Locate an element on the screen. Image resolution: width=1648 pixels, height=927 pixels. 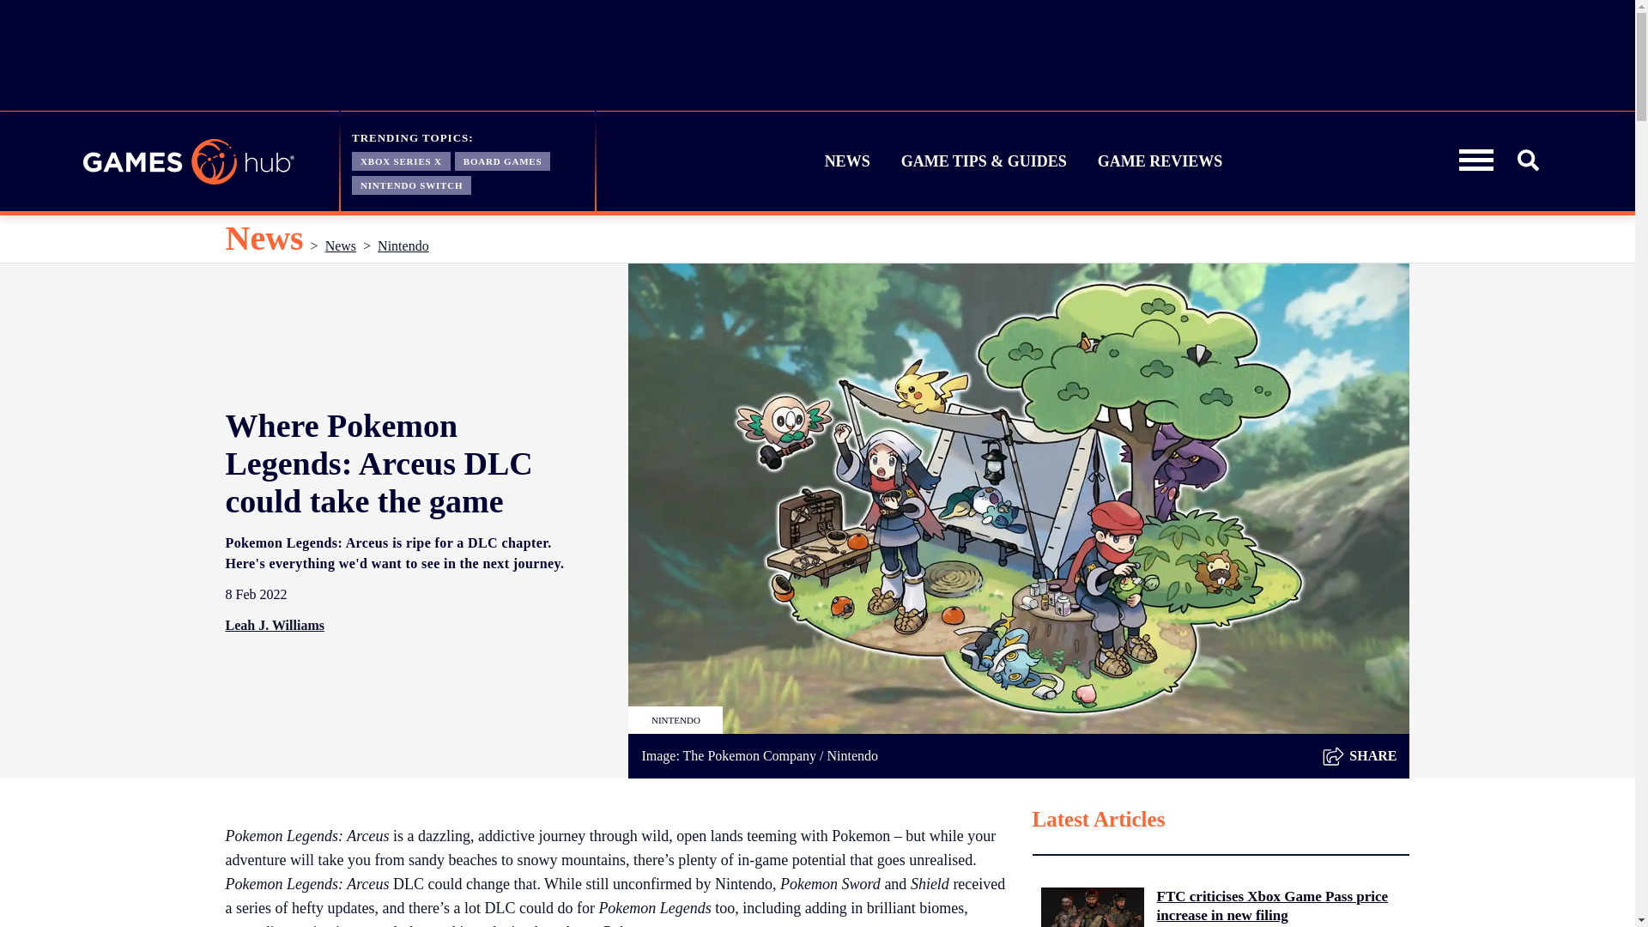
GAME REVIEWS is located at coordinates (1160, 161).